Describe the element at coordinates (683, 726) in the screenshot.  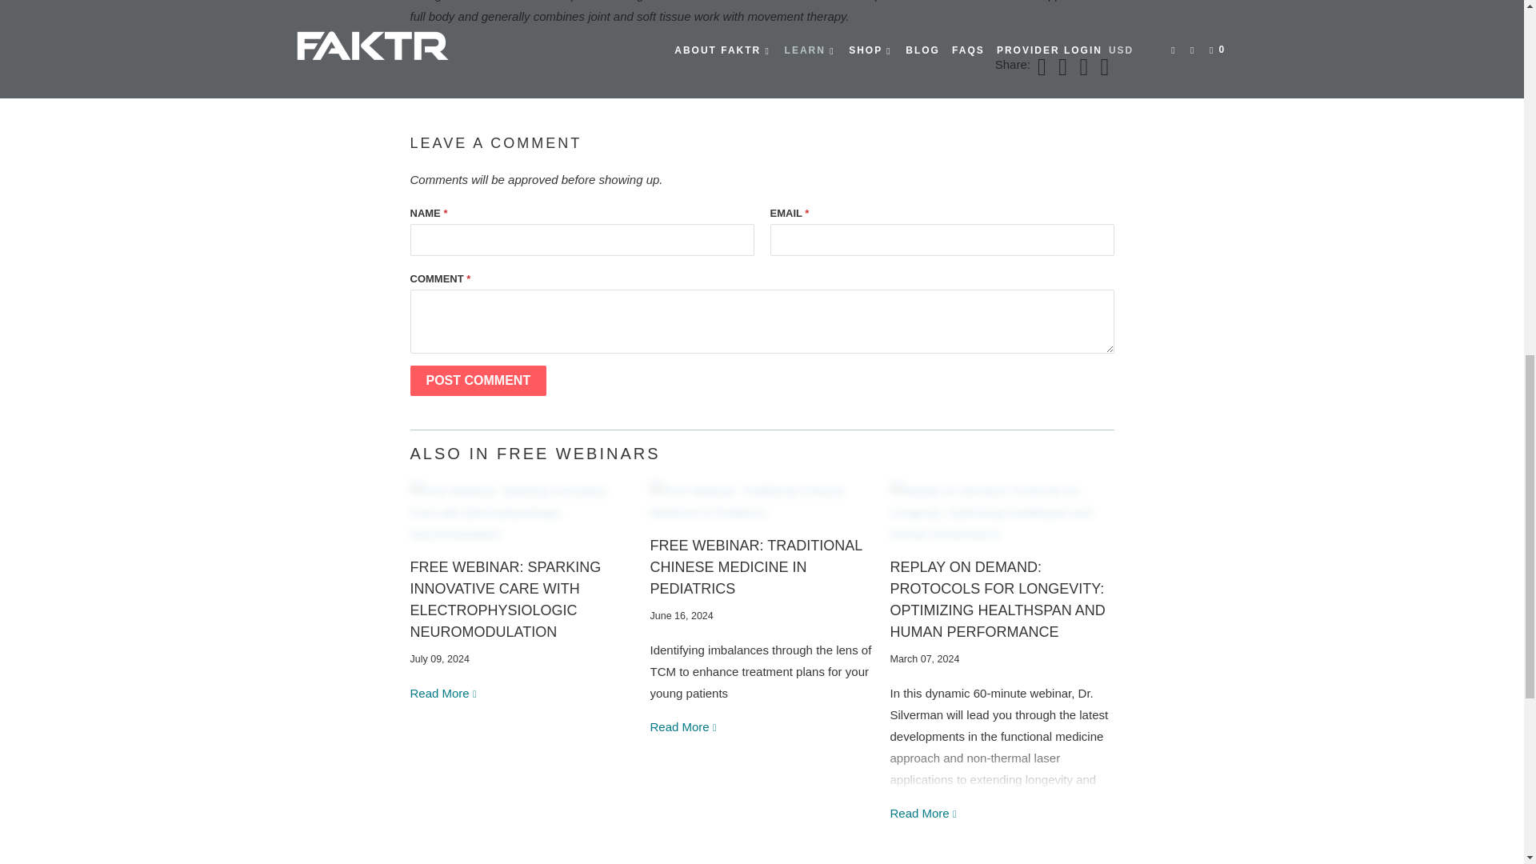
I see `Free Webinar: Traditional Chinese Medicine in Pediatrics` at that location.